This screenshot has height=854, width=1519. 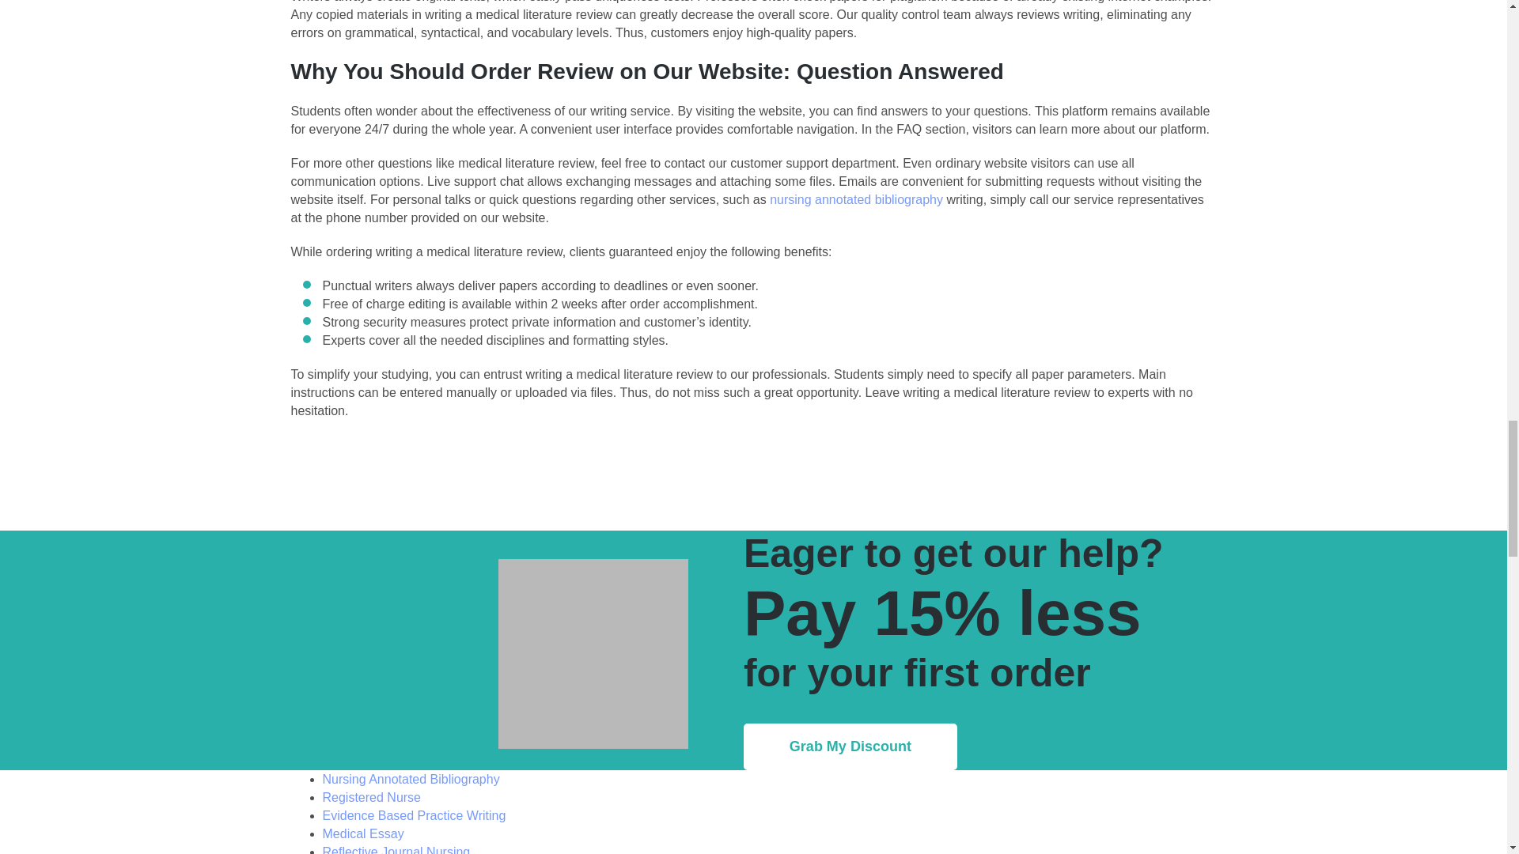 I want to click on Nursing Annotated Bibliography, so click(x=411, y=779).